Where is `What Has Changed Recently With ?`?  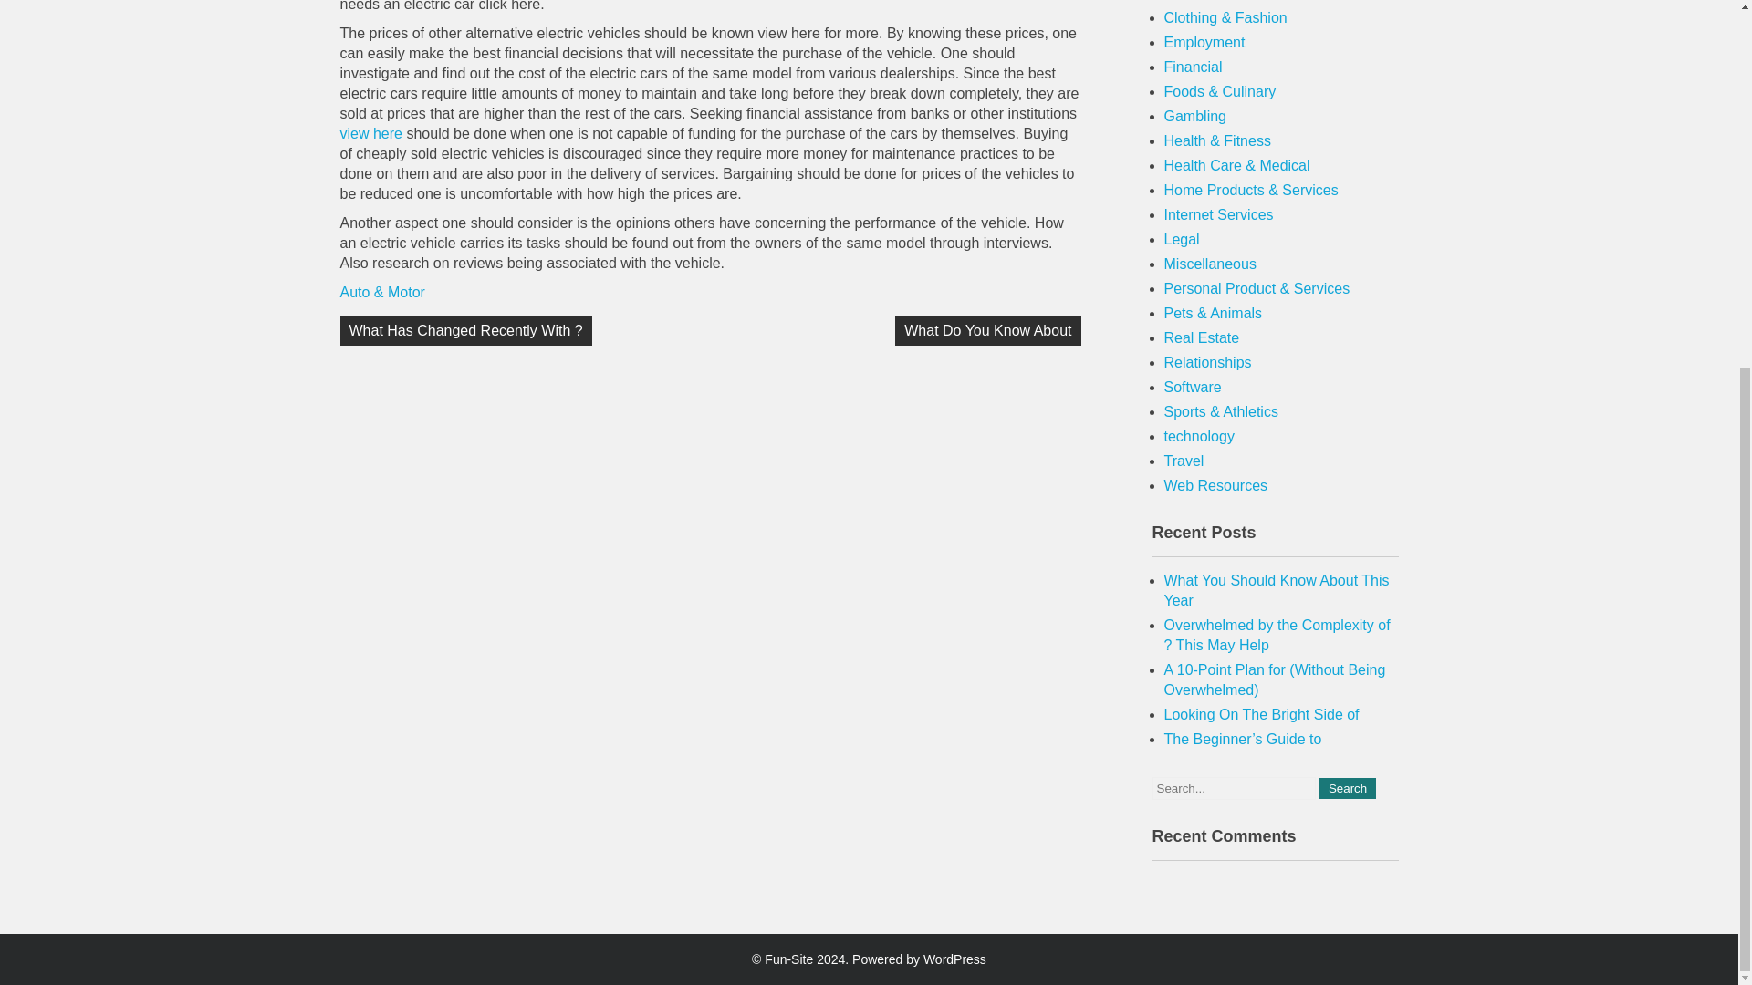
What Has Changed Recently With ? is located at coordinates (465, 330).